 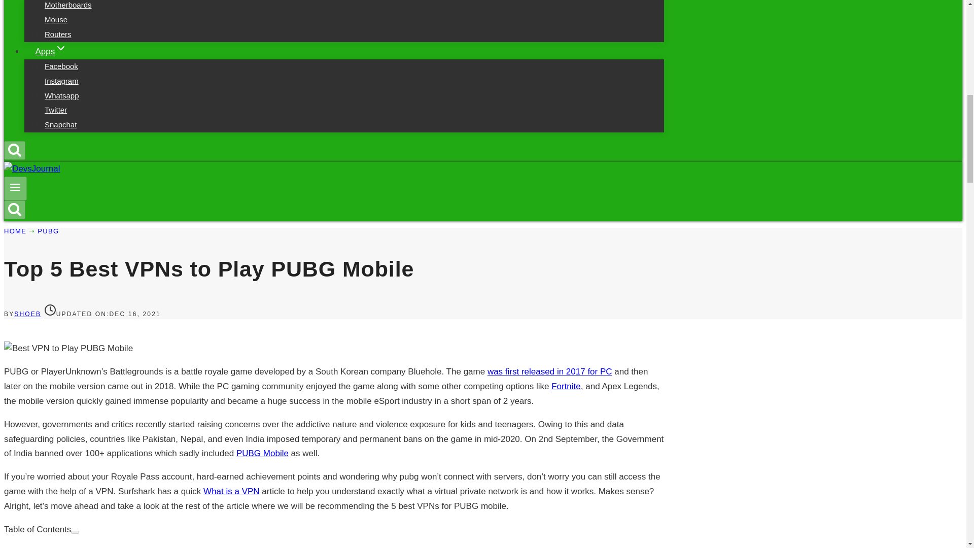 What do you see at coordinates (14, 149) in the screenshot?
I see `Search` at bounding box center [14, 149].